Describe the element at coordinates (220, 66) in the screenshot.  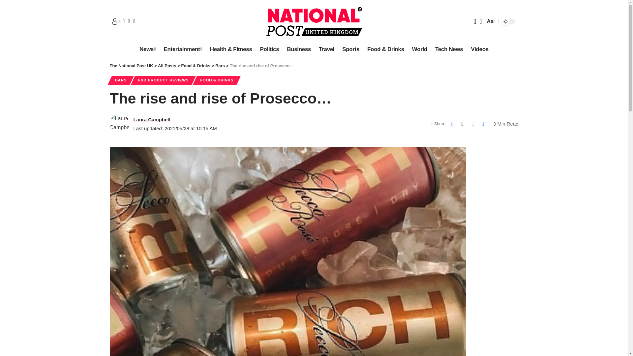
I see `Go to the Bars Category archives.` at that location.